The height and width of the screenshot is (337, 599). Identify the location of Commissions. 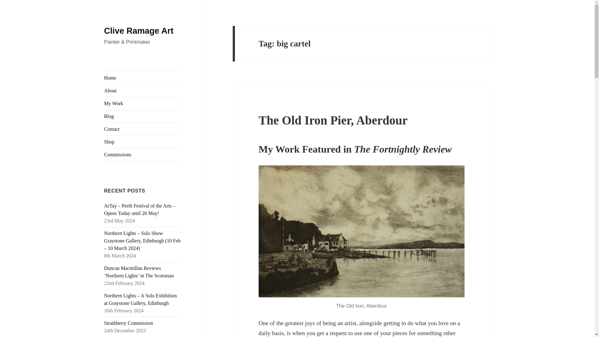
(143, 155).